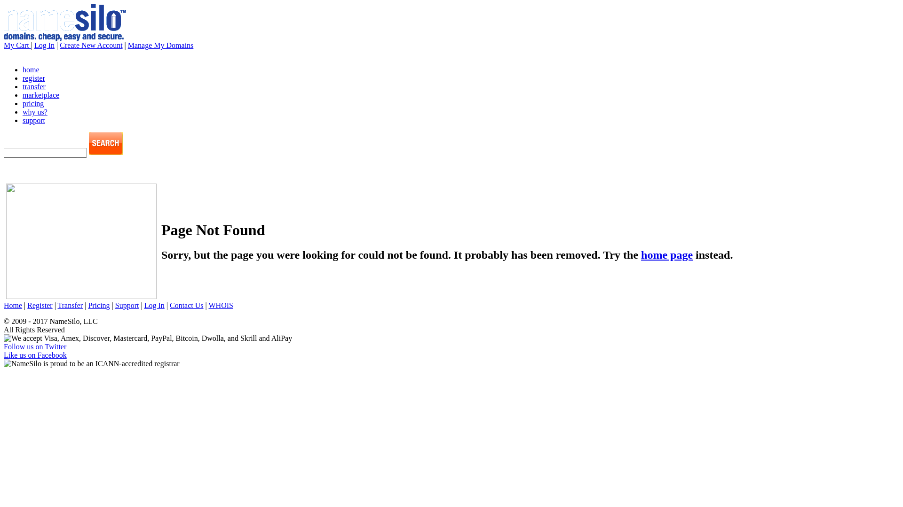 Image resolution: width=903 pixels, height=507 pixels. What do you see at coordinates (40, 305) in the screenshot?
I see `Register` at bounding box center [40, 305].